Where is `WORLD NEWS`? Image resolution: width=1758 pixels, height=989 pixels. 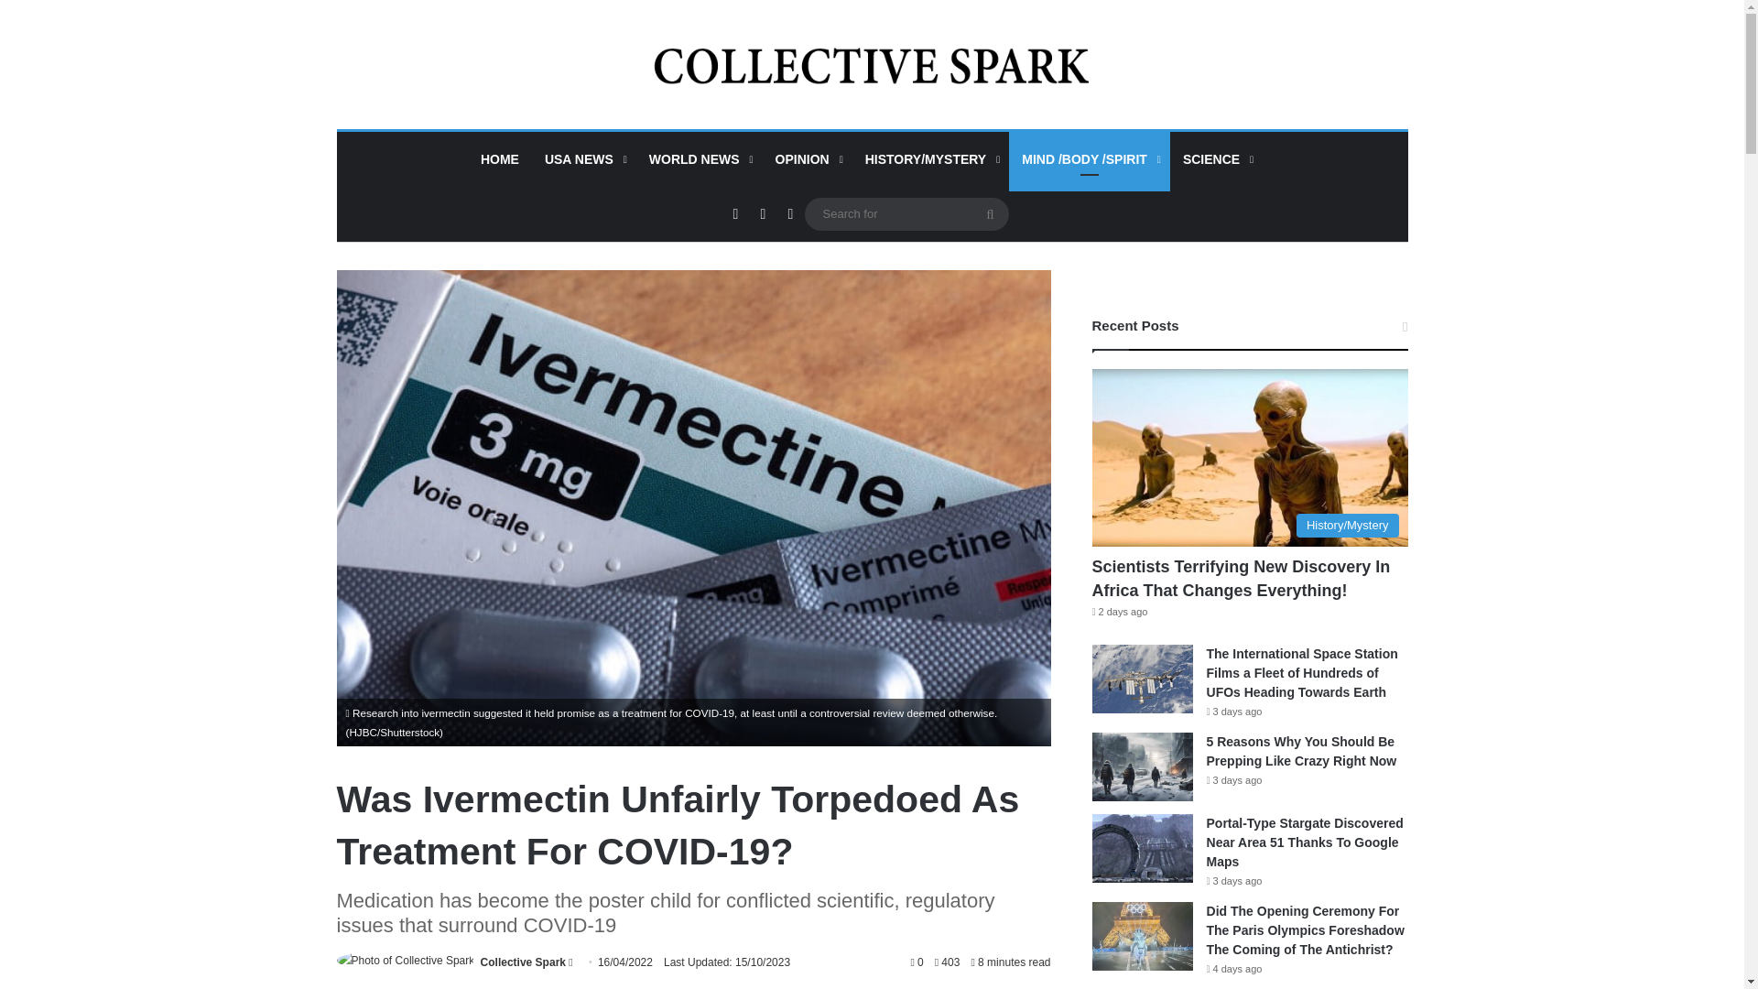 WORLD NEWS is located at coordinates (700, 159).